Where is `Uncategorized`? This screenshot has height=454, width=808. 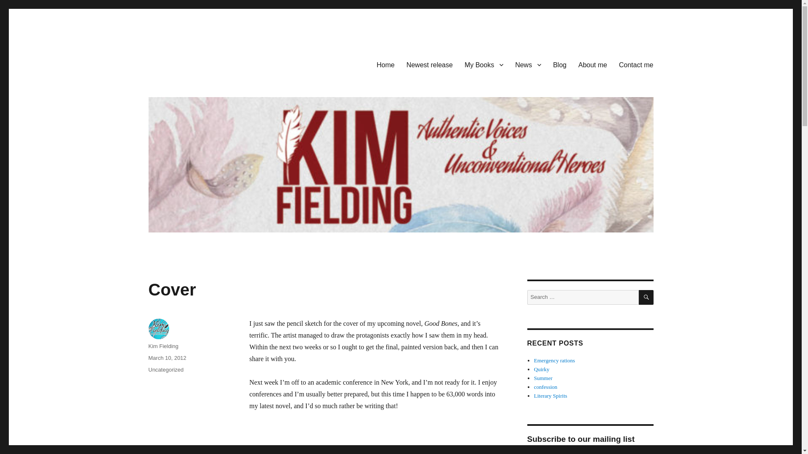
Uncategorized is located at coordinates (165, 369).